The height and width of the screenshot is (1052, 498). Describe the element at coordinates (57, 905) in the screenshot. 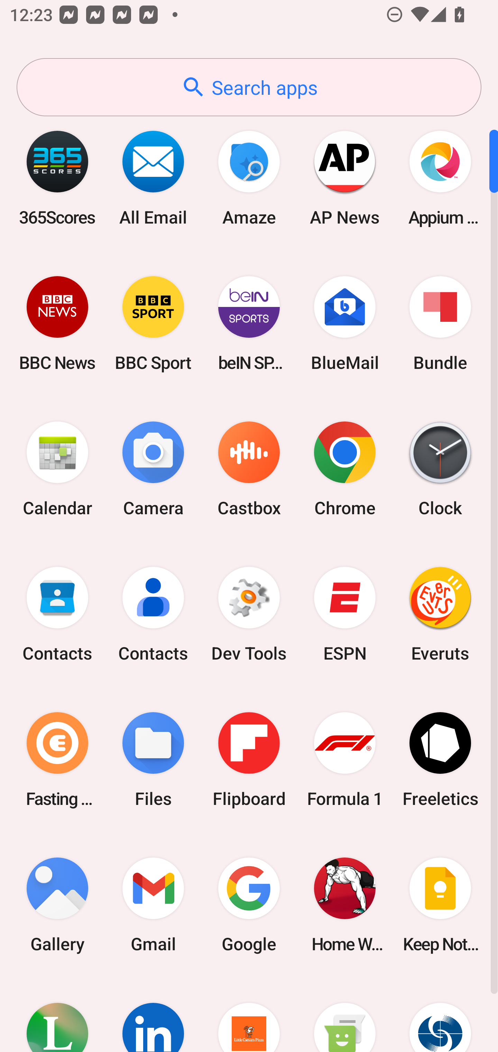

I see `Gallery` at that location.